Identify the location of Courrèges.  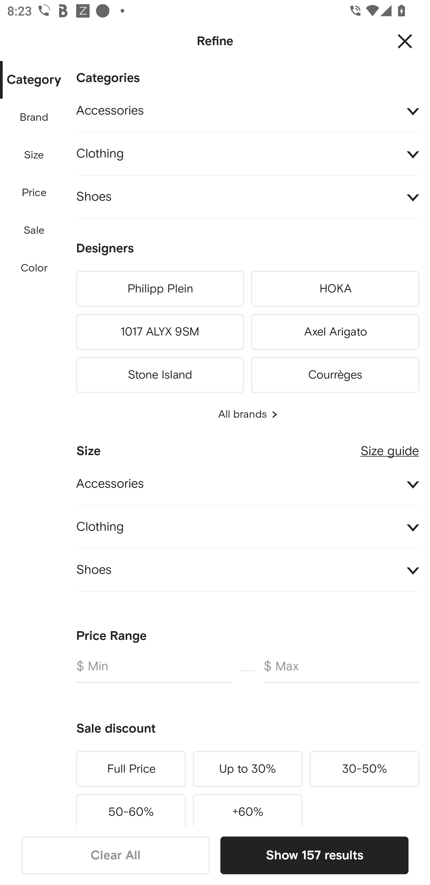
(335, 373).